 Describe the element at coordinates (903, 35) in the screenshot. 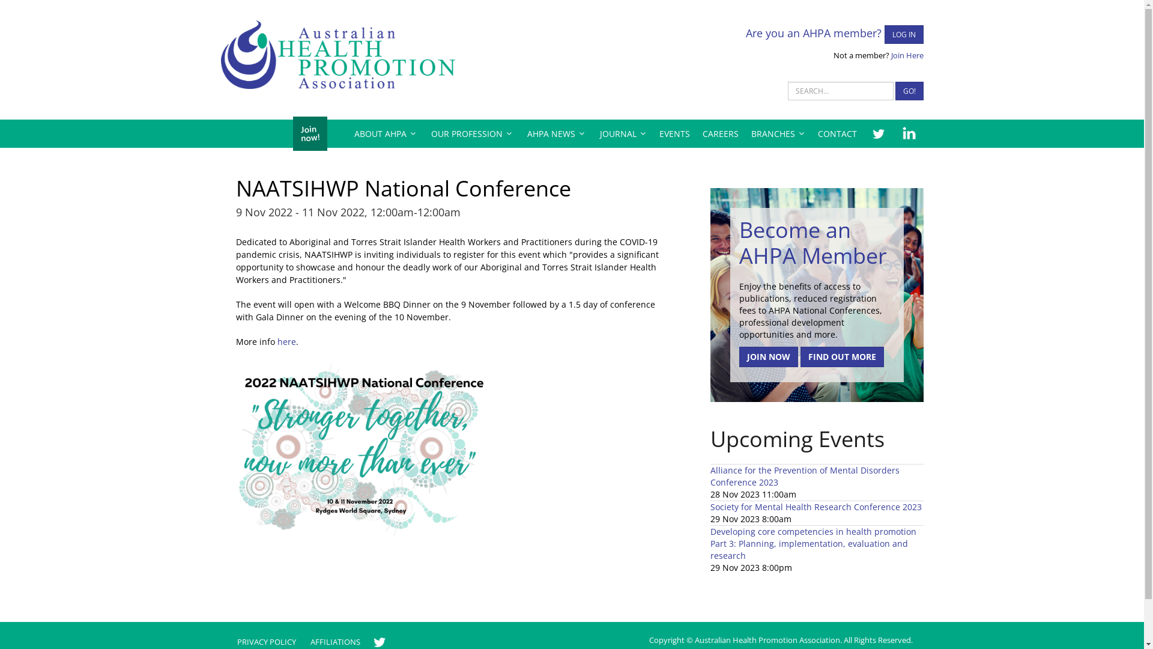

I see `LOG IN` at that location.